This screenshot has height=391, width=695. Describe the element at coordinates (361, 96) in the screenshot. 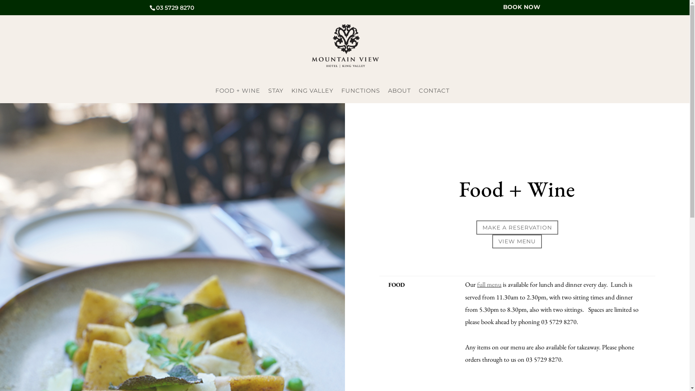

I see `FUNCTIONS` at that location.